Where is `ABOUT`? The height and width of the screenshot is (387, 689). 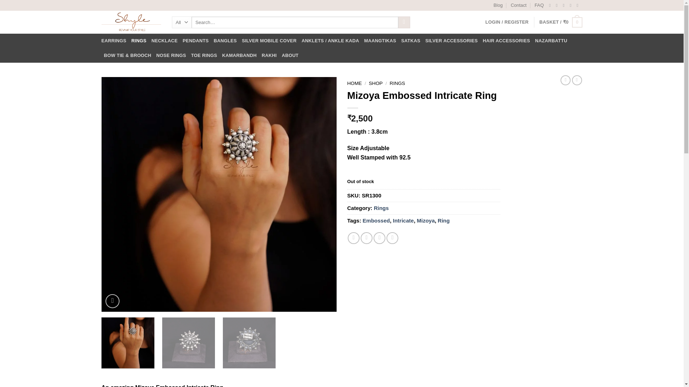 ABOUT is located at coordinates (290, 55).